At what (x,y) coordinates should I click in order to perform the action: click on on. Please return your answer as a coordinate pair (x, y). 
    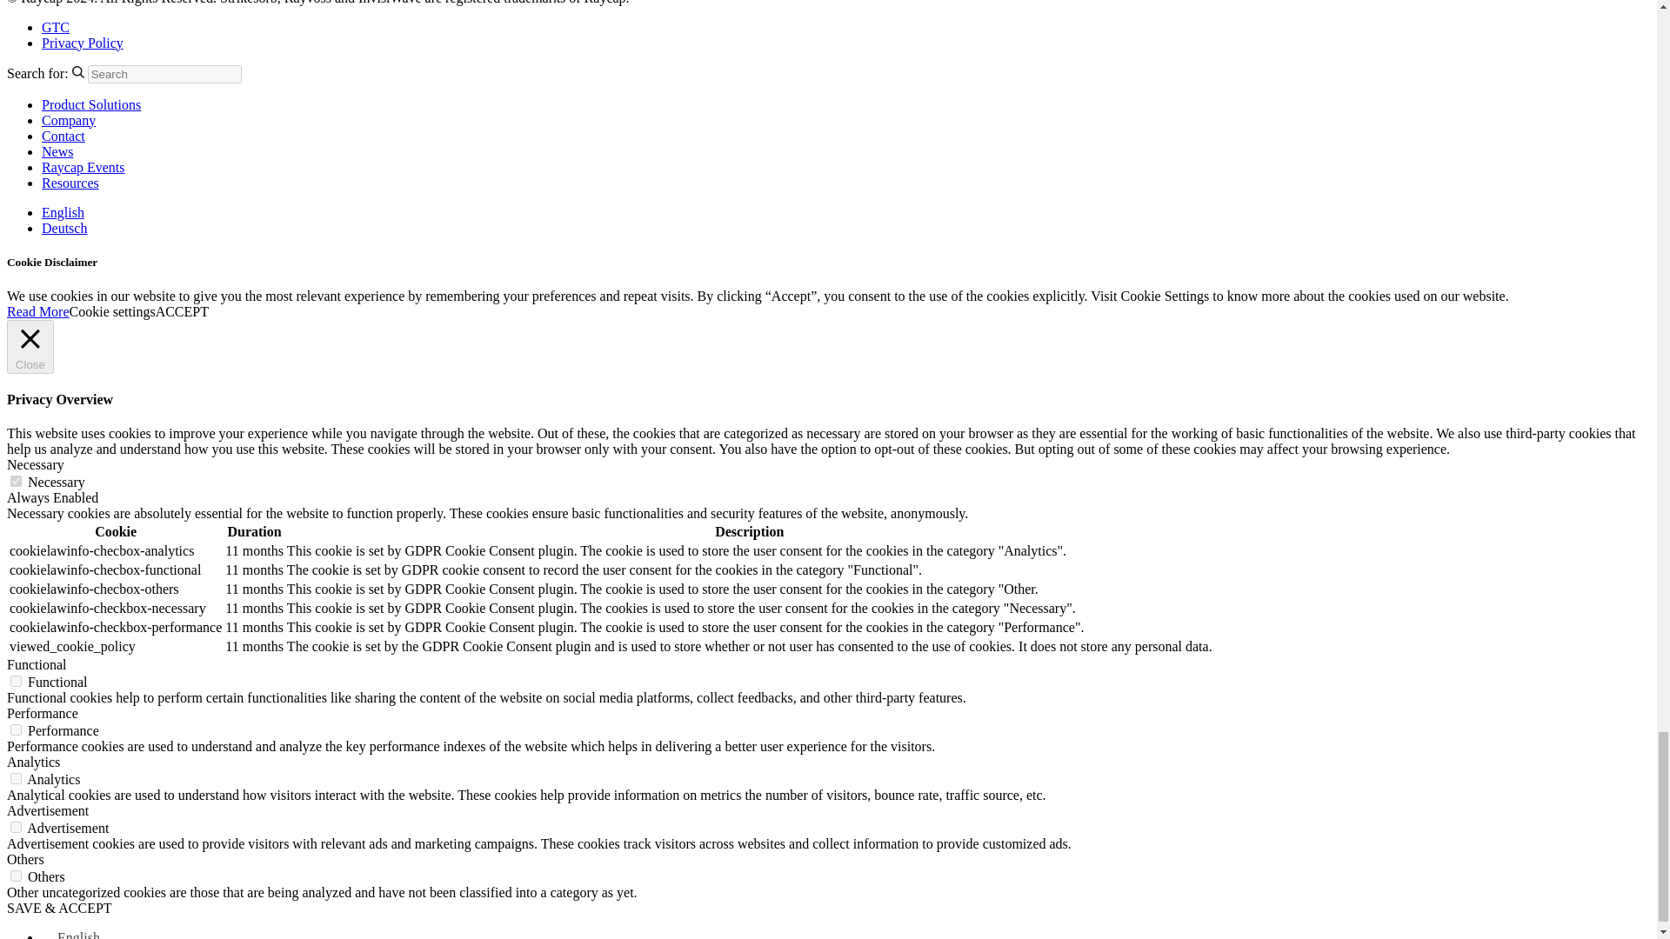
    Looking at the image, I should click on (16, 777).